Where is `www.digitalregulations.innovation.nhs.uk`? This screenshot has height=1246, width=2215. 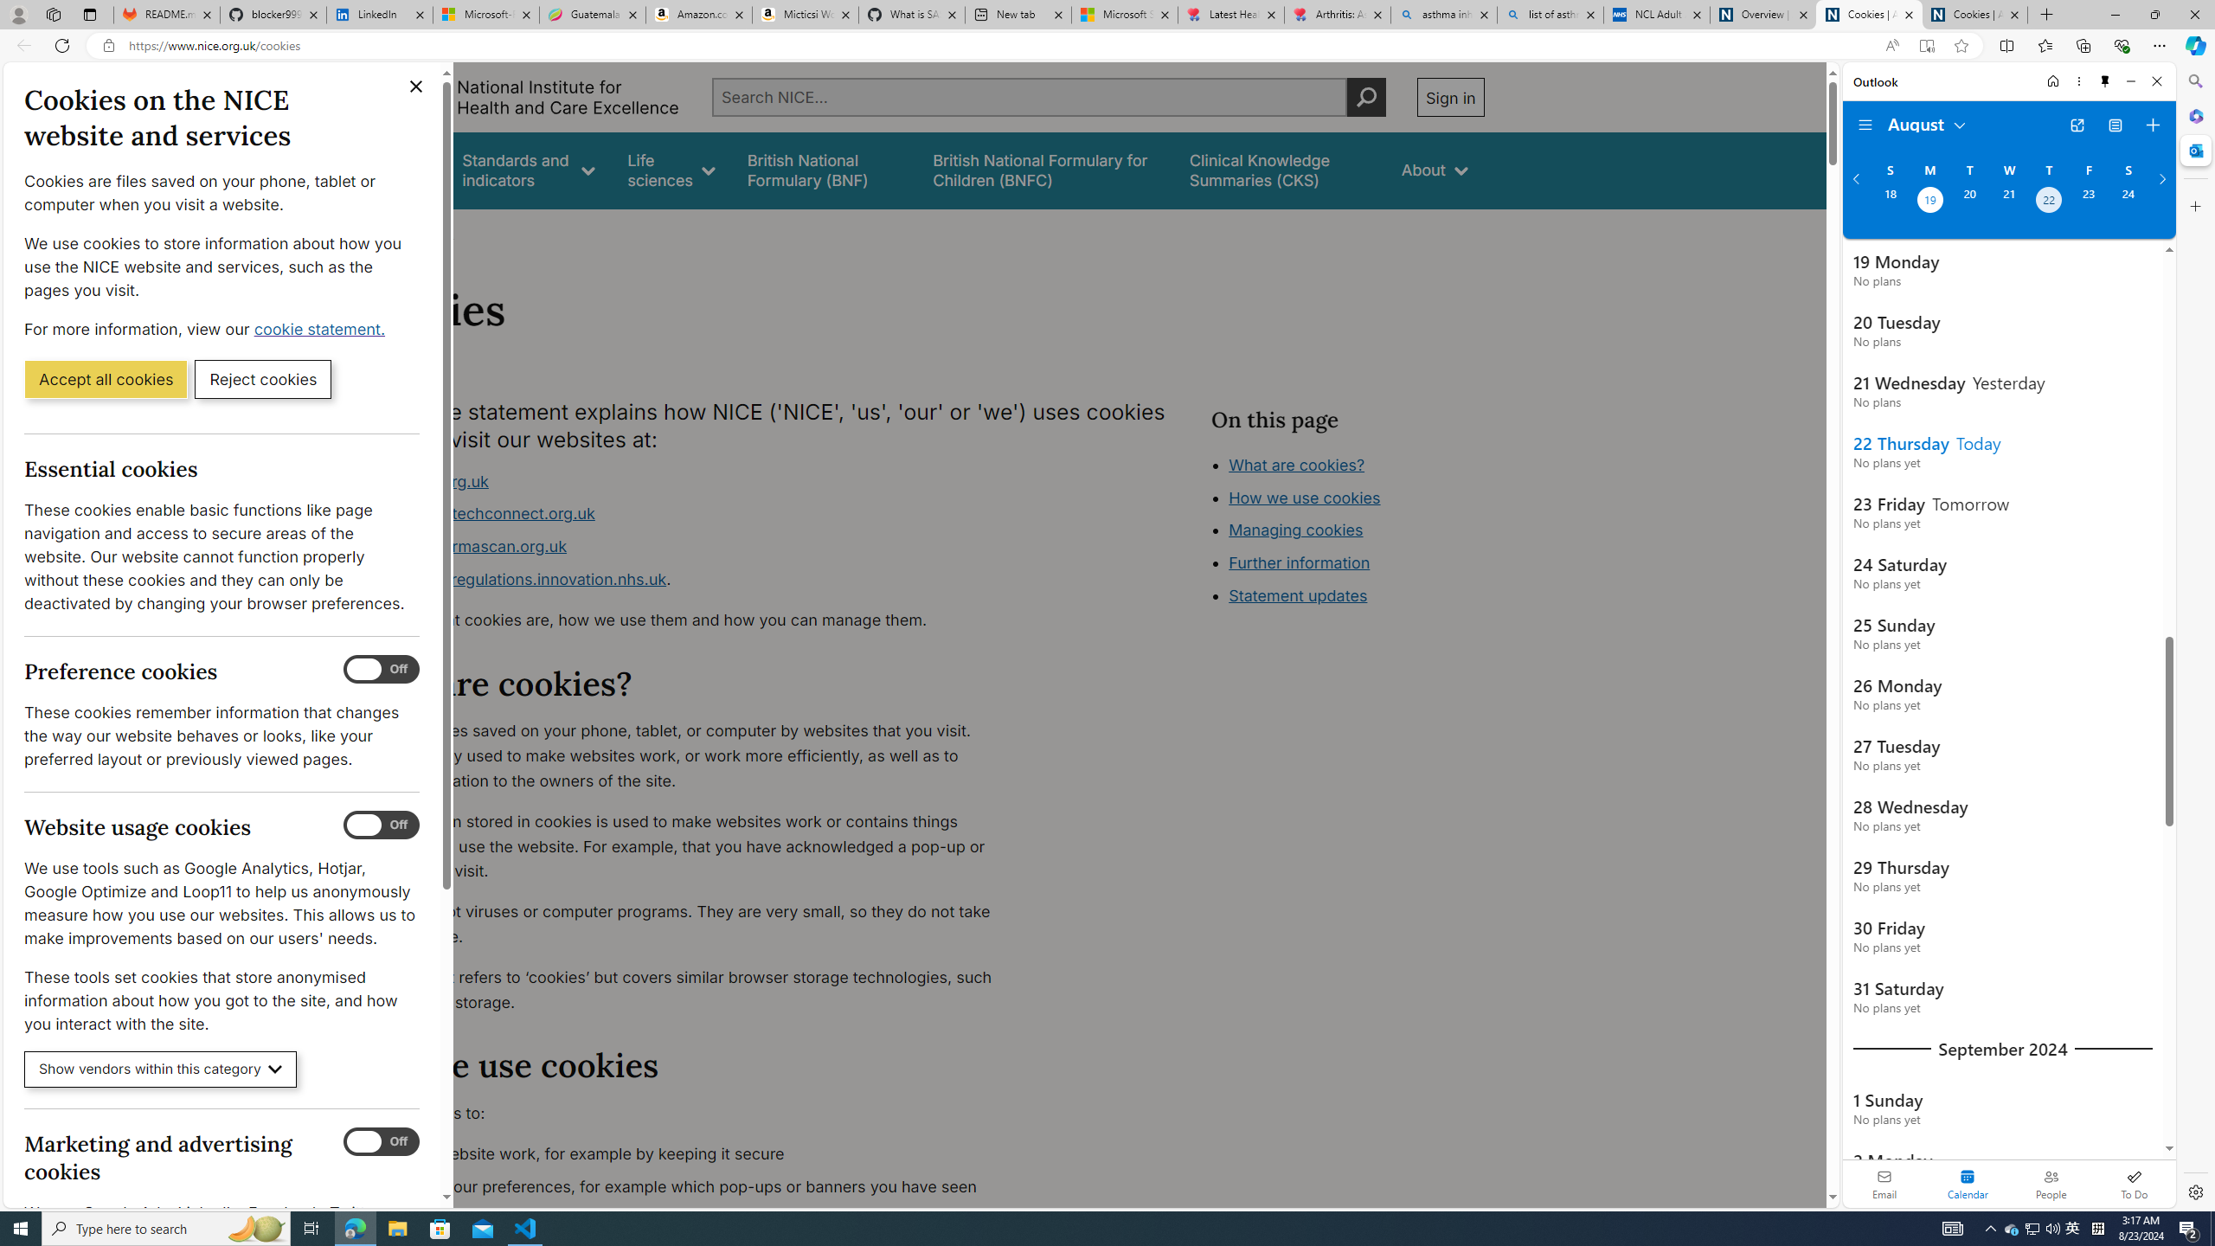 www.digitalregulations.innovation.nhs.uk is located at coordinates (514, 578).